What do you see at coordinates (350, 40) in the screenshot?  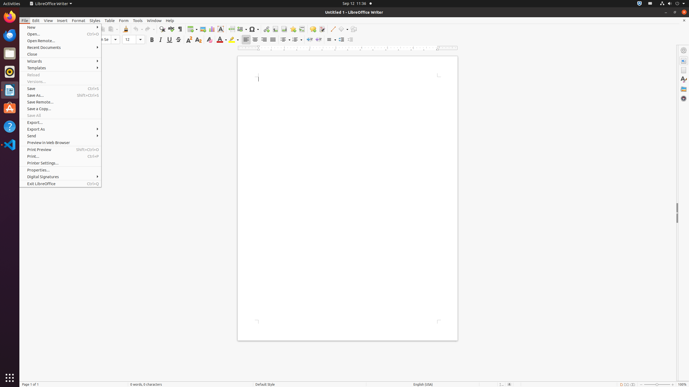 I see `Decrease` at bounding box center [350, 40].